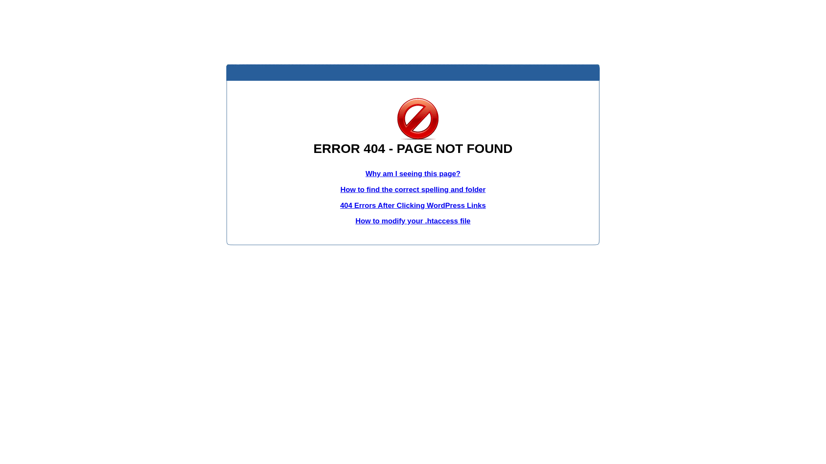  Describe the element at coordinates (413, 205) in the screenshot. I see `404 Errors After Clicking WordPress Links` at that location.